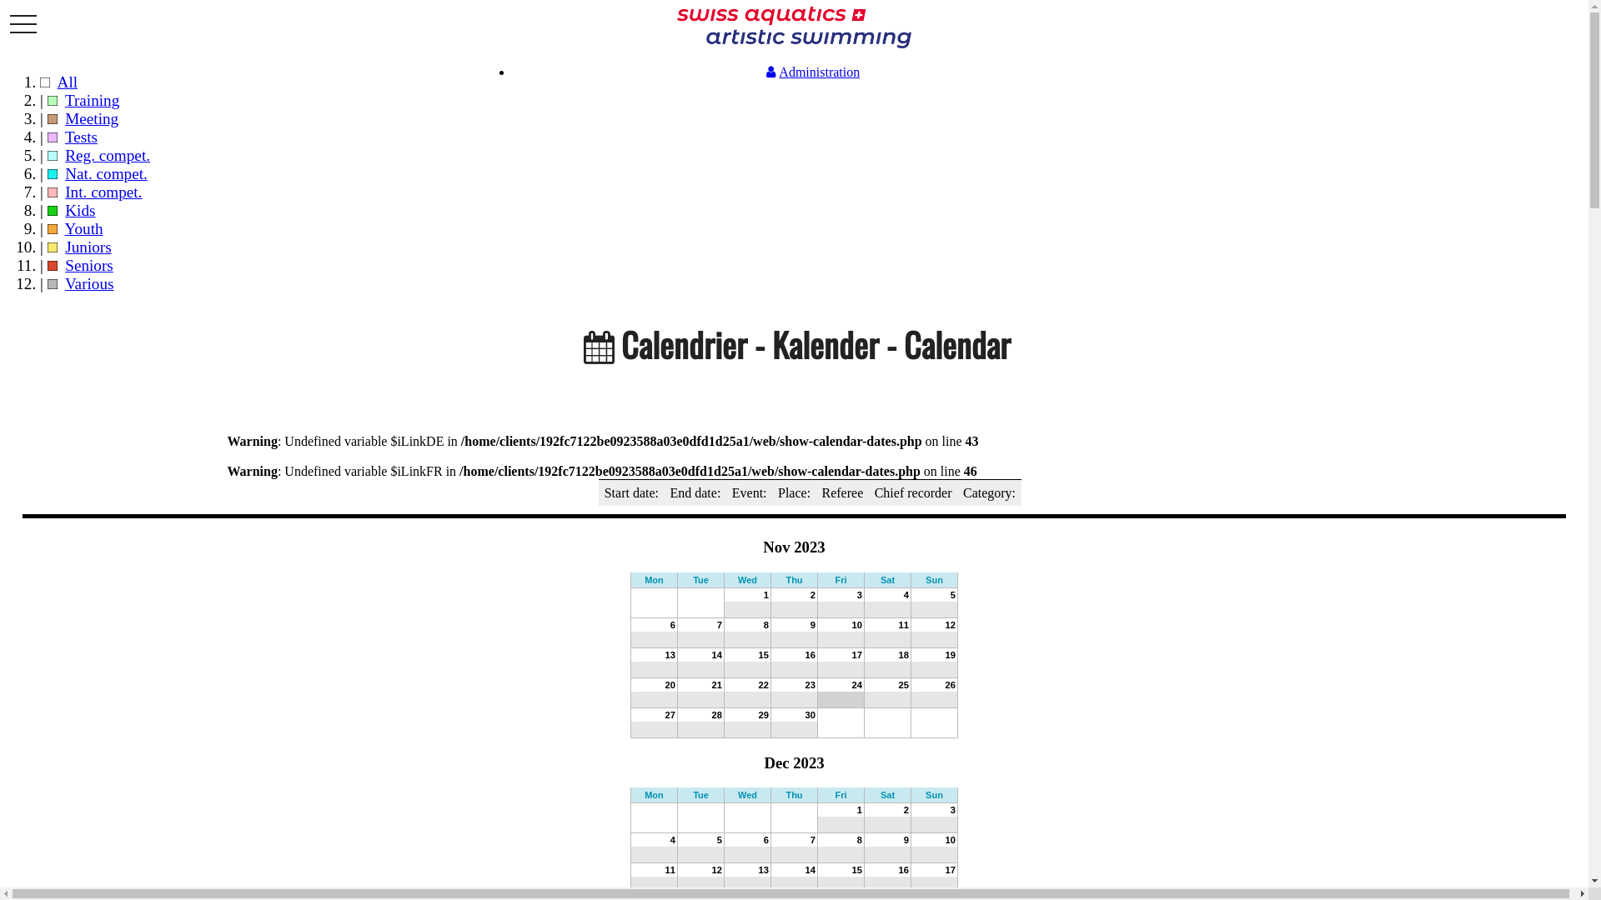  What do you see at coordinates (89, 265) in the screenshot?
I see `Seniors` at bounding box center [89, 265].